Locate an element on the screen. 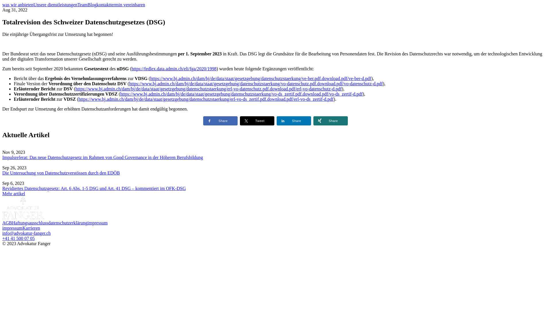 The height and width of the screenshot is (310, 551). was wir anbieten is located at coordinates (18, 5).